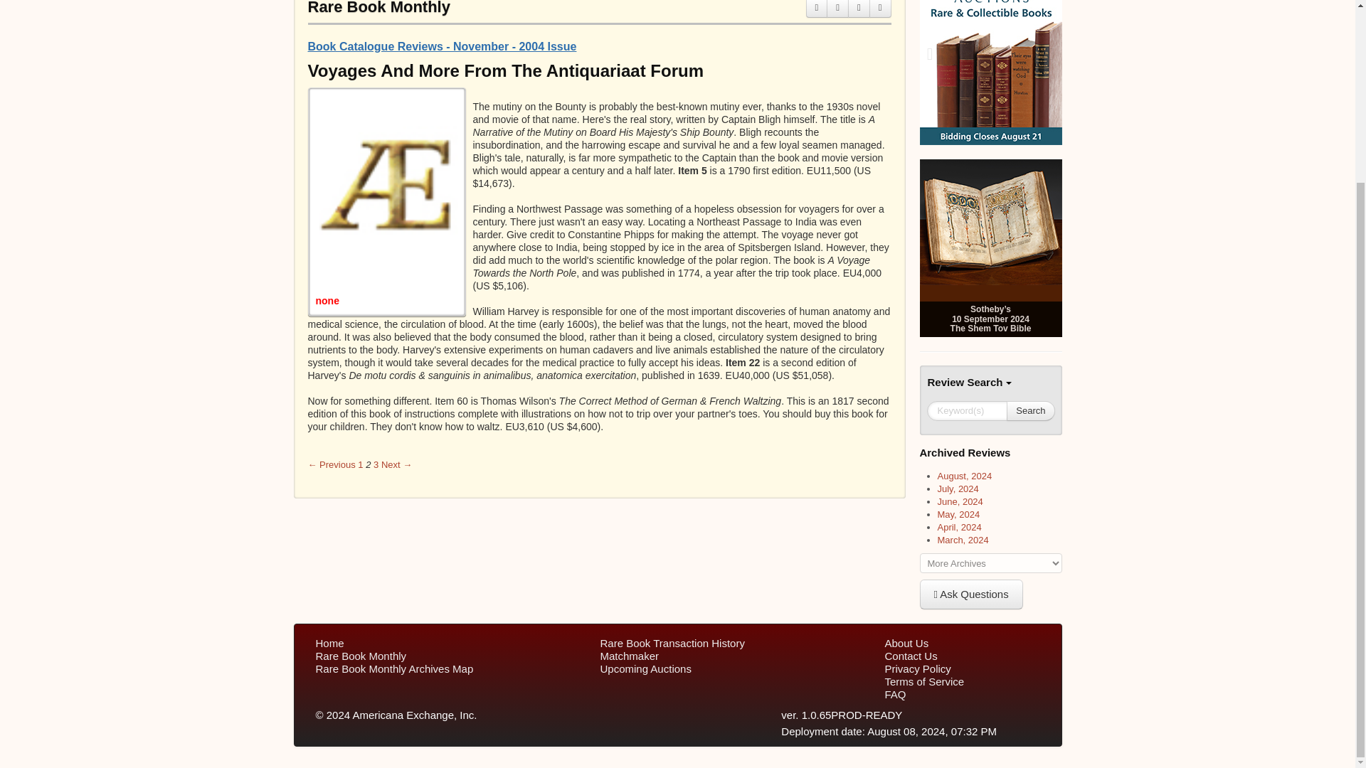  Describe the element at coordinates (817, 9) in the screenshot. I see `Print` at that location.